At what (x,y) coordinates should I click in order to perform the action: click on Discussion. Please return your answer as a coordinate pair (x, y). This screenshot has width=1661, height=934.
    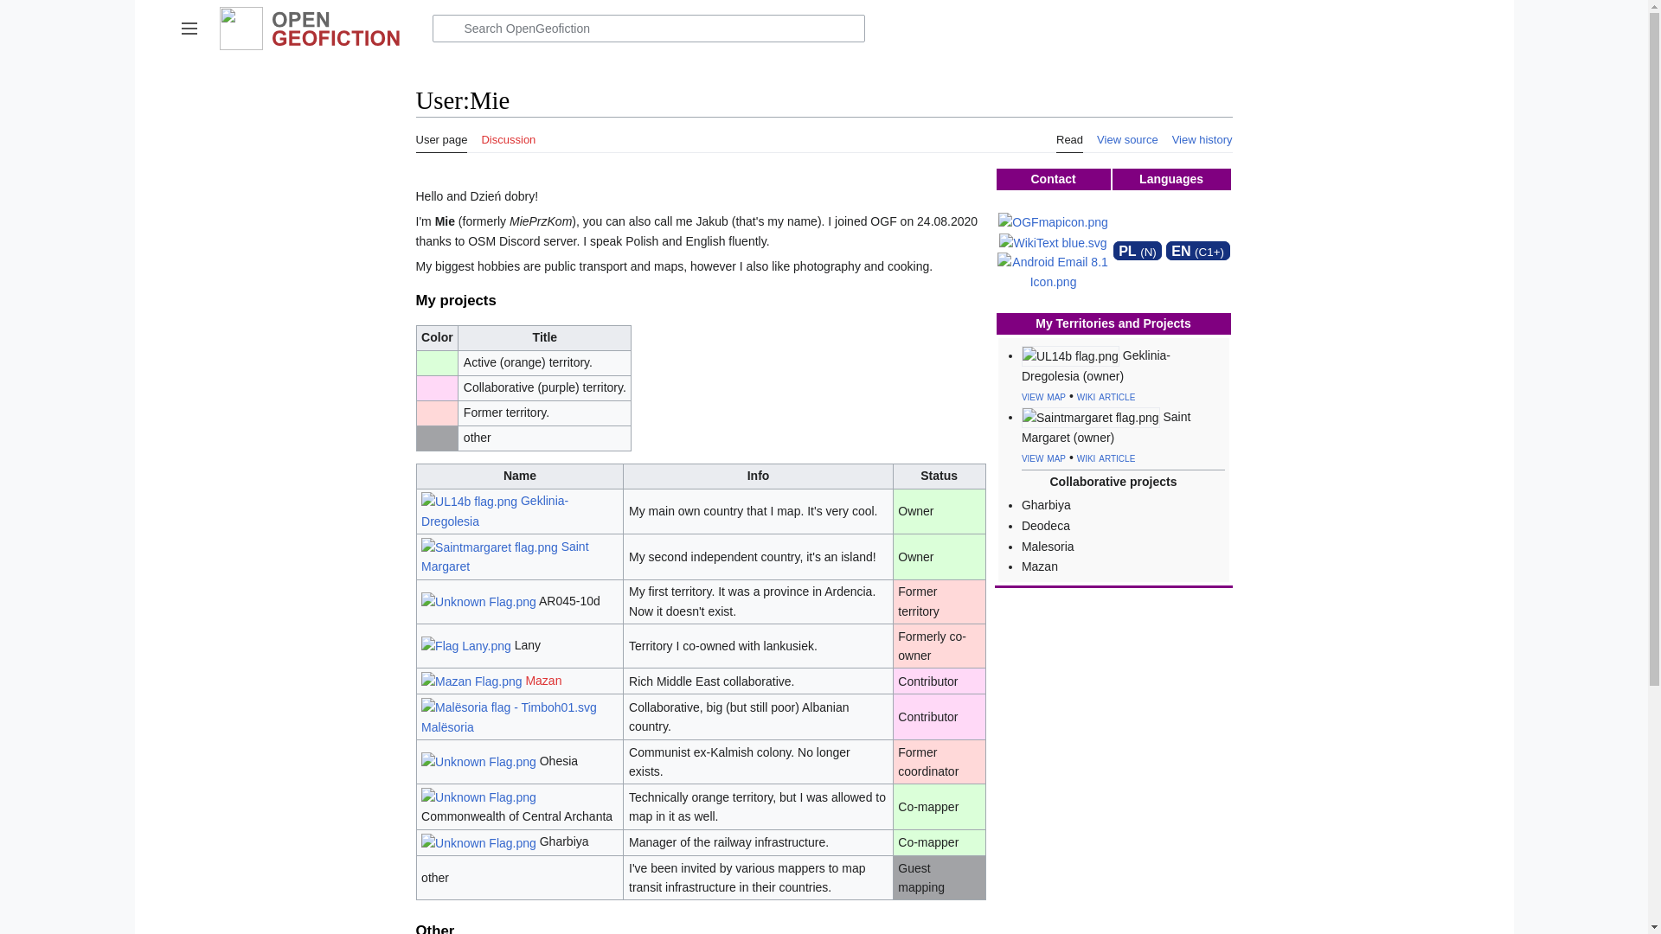
    Looking at the image, I should click on (508, 135).